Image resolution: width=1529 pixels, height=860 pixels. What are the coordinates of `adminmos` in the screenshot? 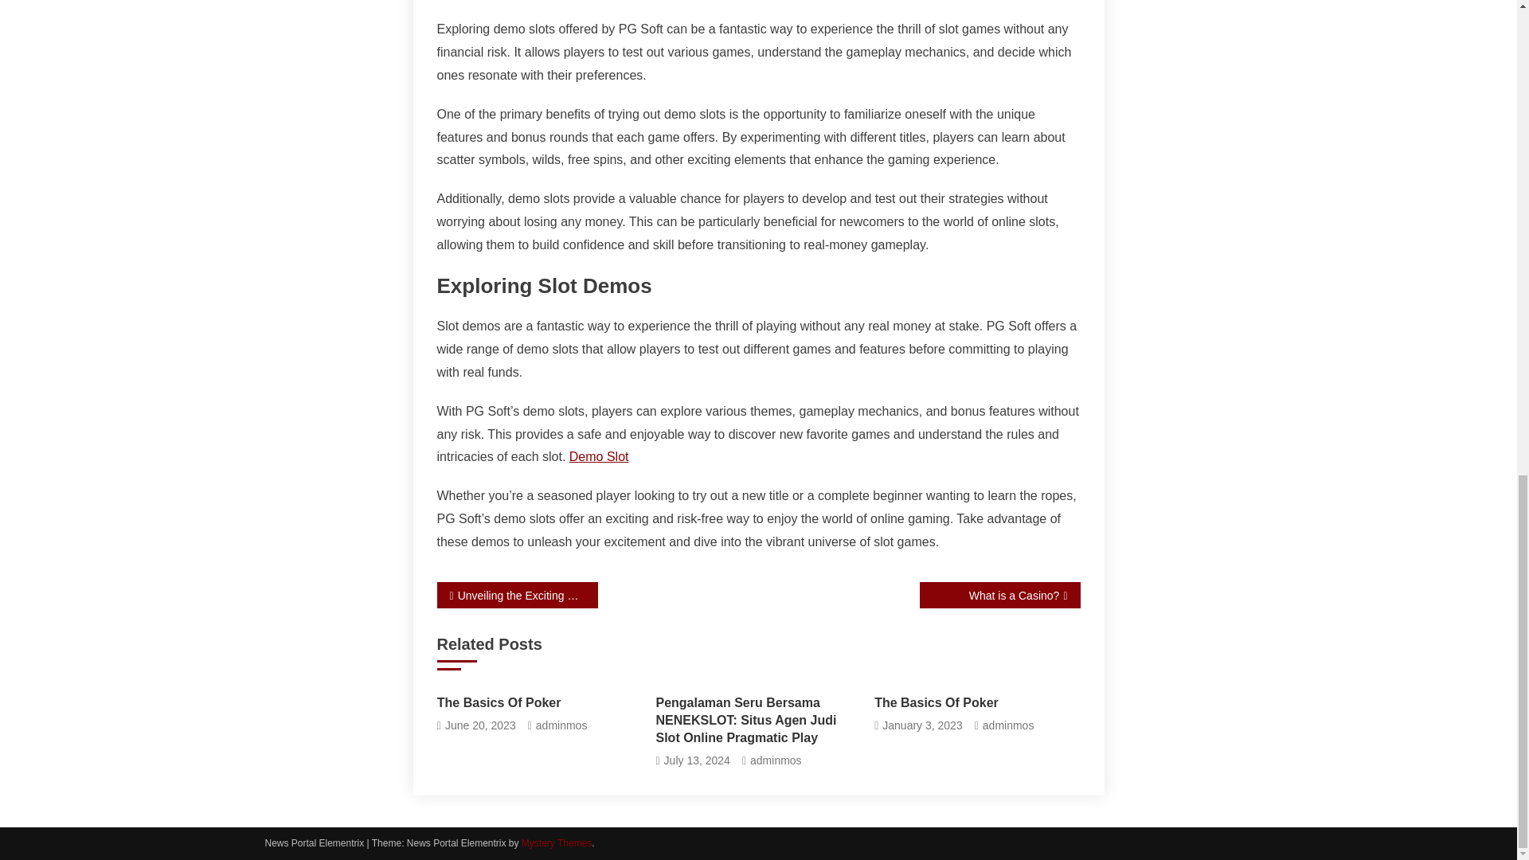 It's located at (1008, 725).